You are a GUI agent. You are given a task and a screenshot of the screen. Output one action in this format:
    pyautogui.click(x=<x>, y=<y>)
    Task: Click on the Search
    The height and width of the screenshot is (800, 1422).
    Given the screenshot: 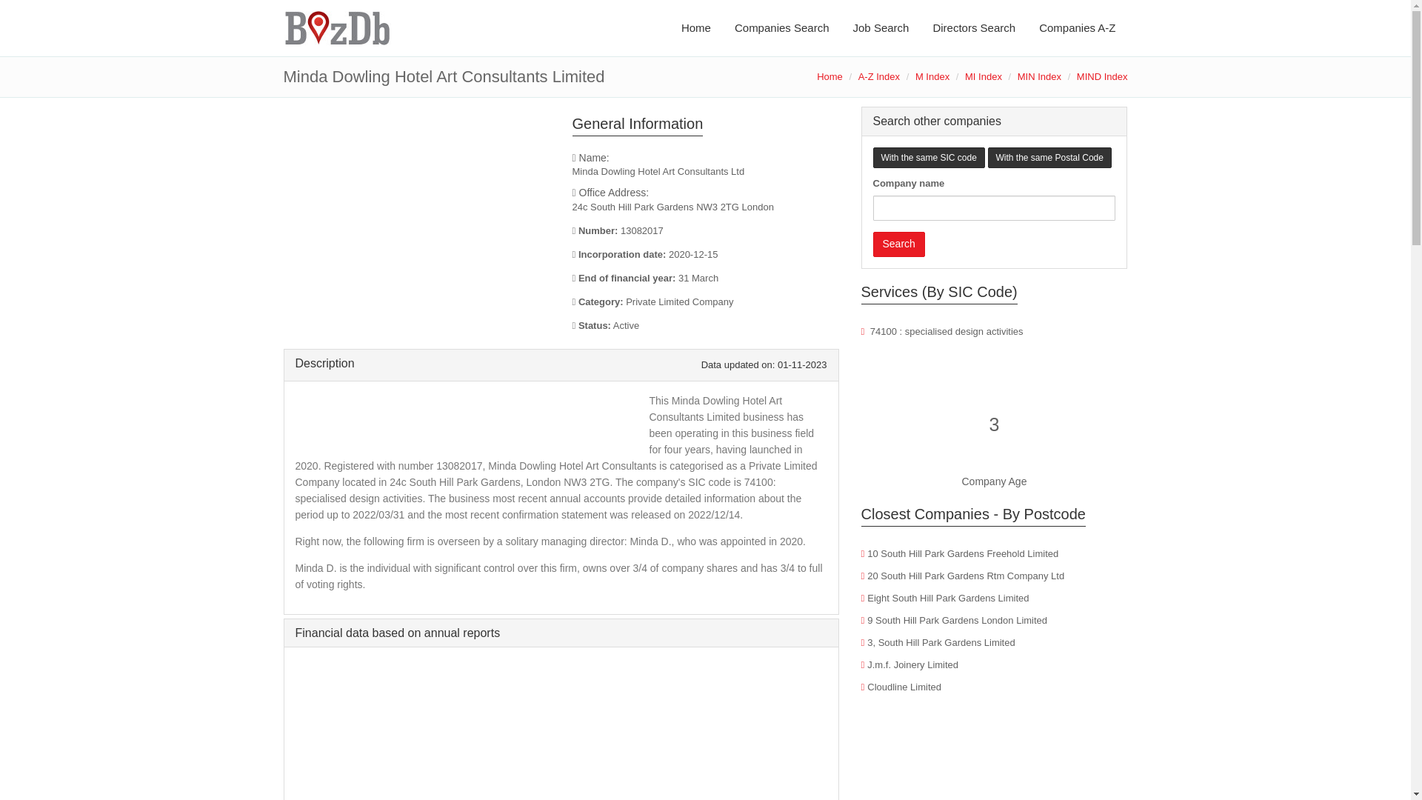 What is the action you would take?
    pyautogui.click(x=898, y=244)
    